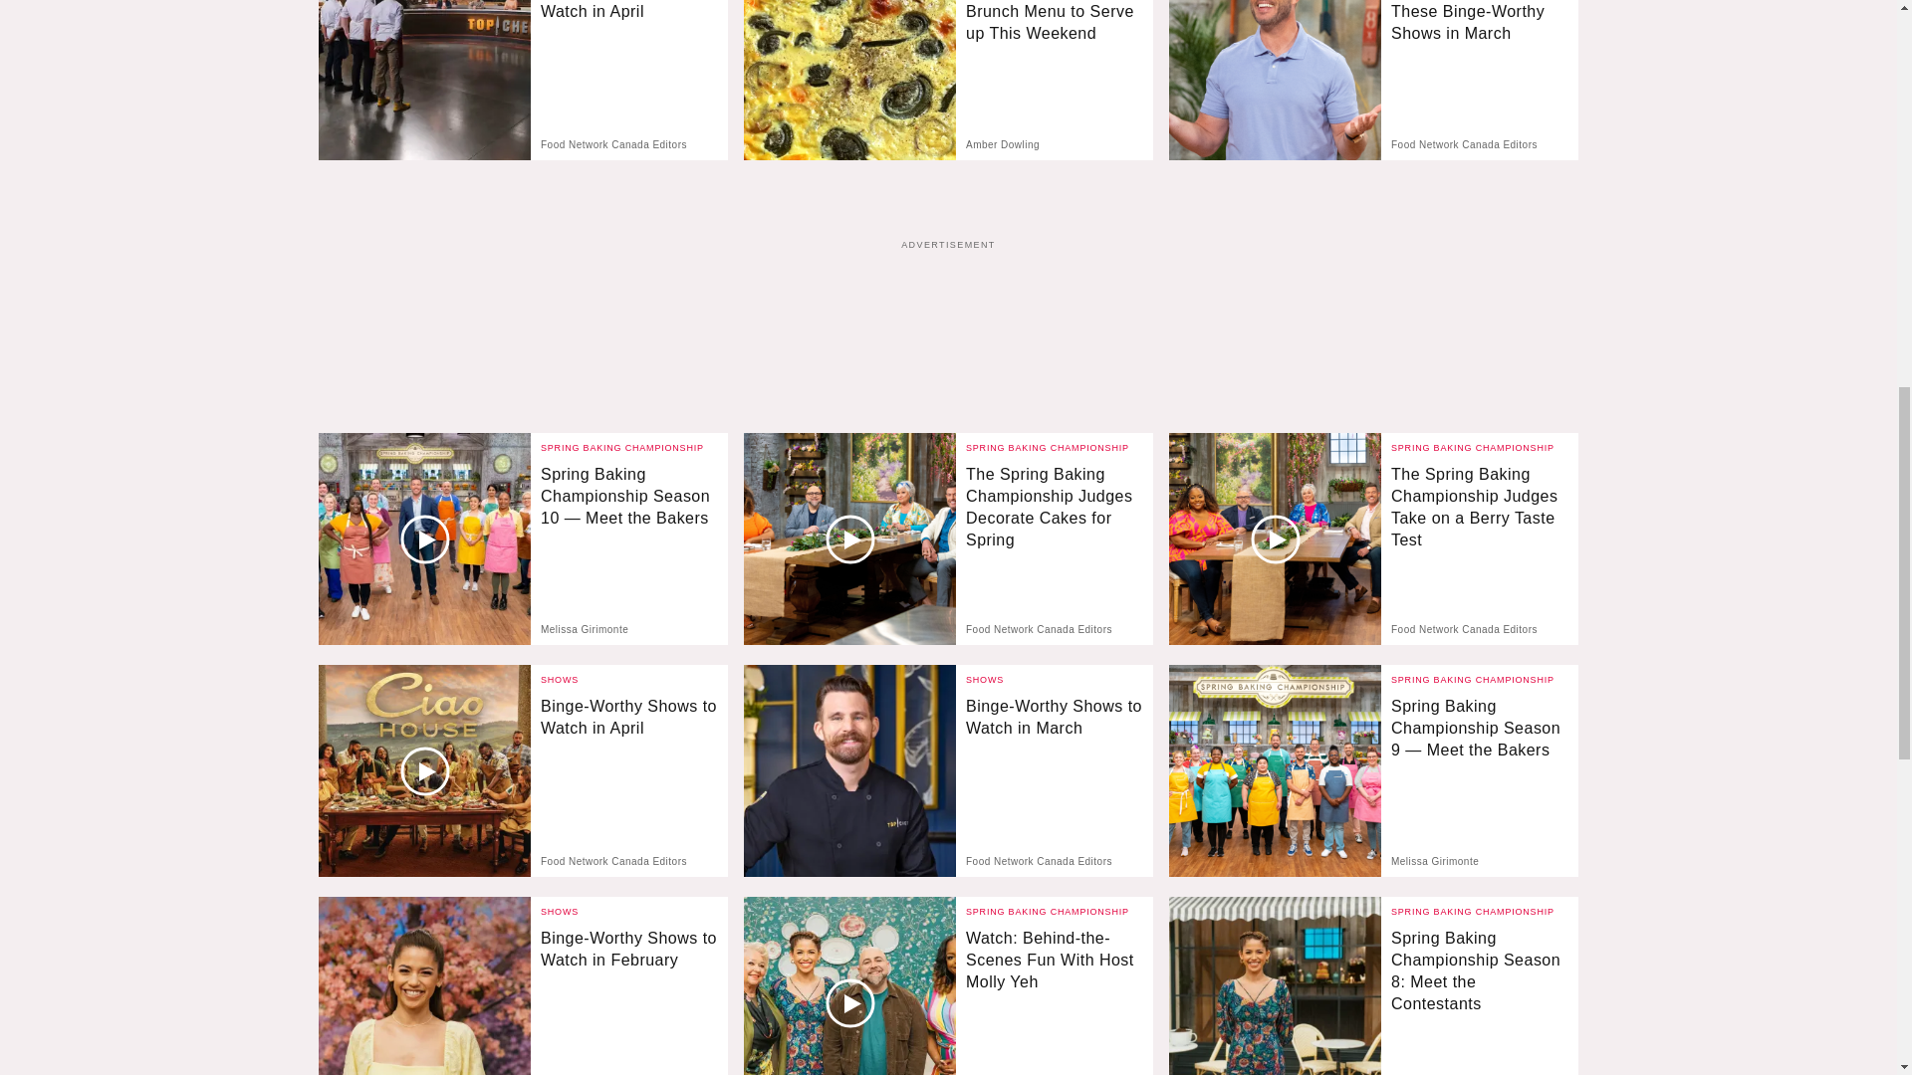 The width and height of the screenshot is (1912, 1075). I want to click on Binge-Worthy Shows to Watch in April, so click(629, 33).